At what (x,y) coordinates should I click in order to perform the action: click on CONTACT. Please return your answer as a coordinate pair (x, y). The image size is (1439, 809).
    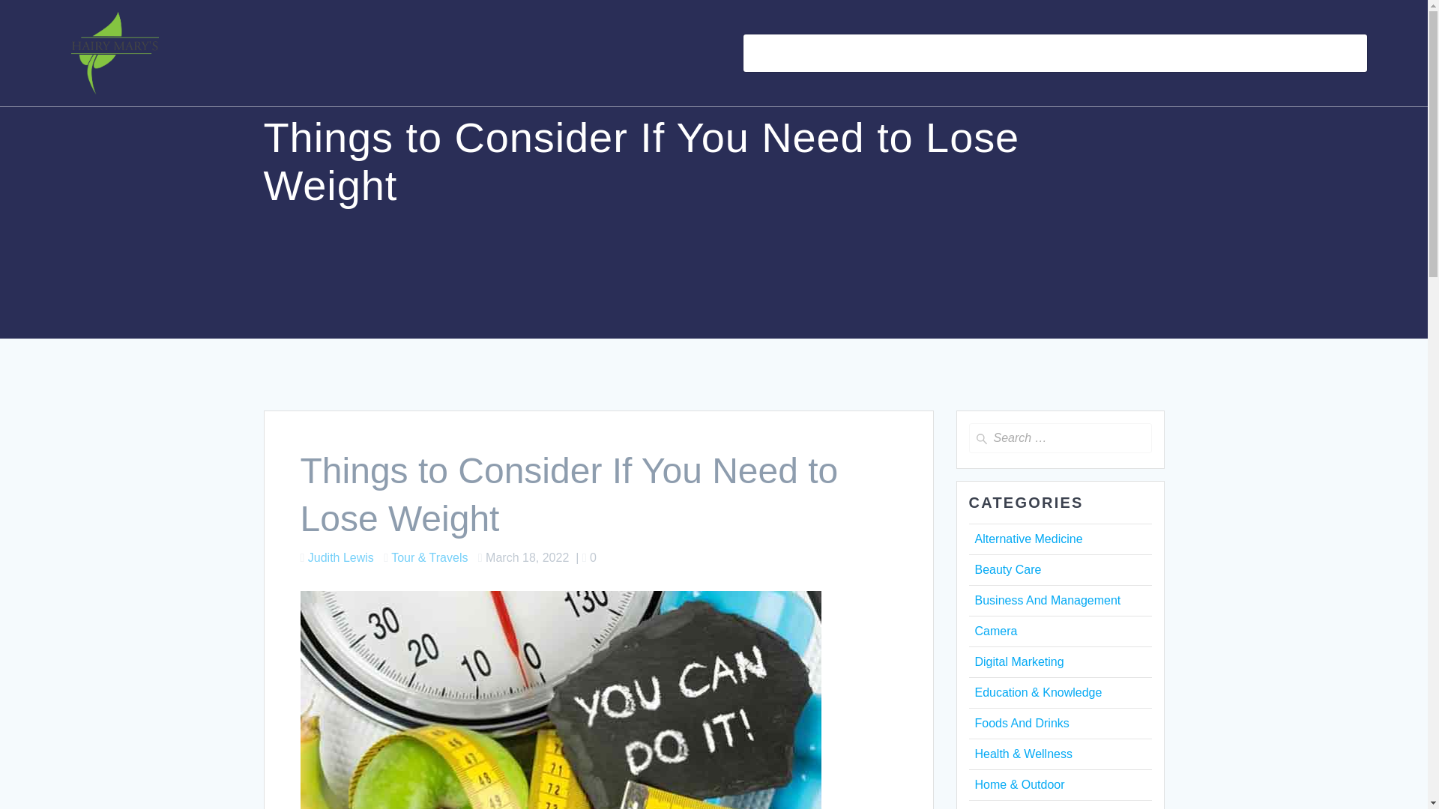
    Looking at the image, I should click on (1210, 53).